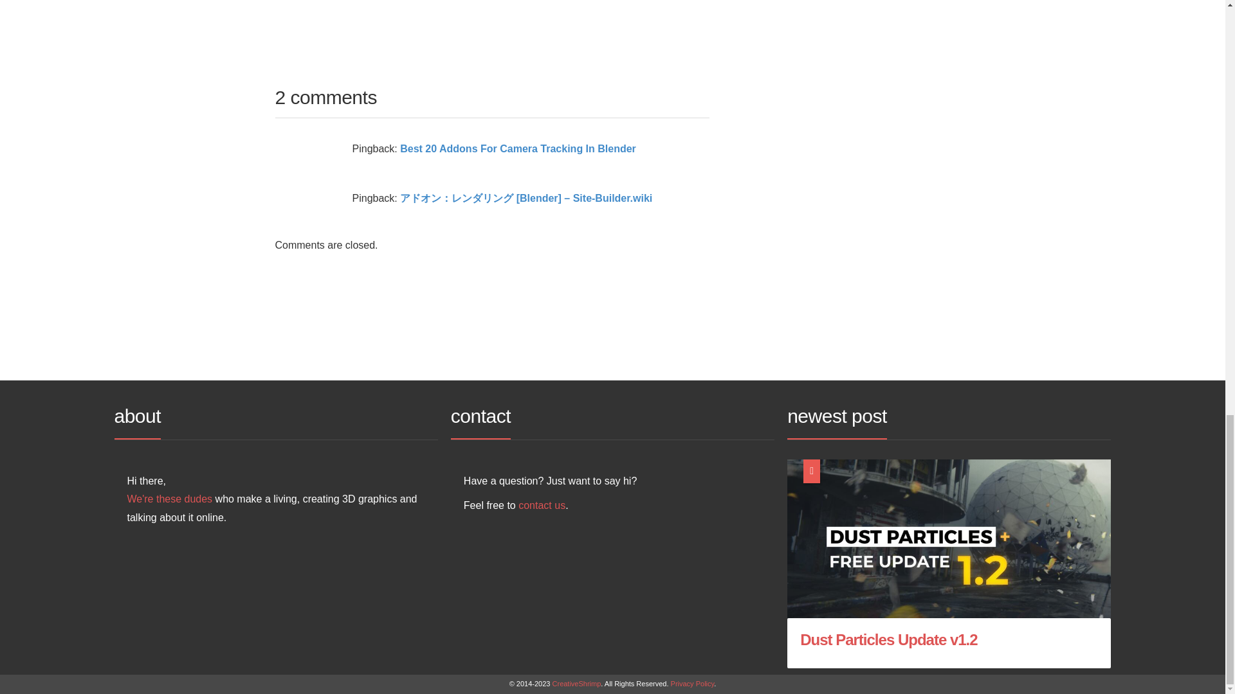 This screenshot has height=694, width=1235. Describe the element at coordinates (542, 505) in the screenshot. I see `contact us` at that location.